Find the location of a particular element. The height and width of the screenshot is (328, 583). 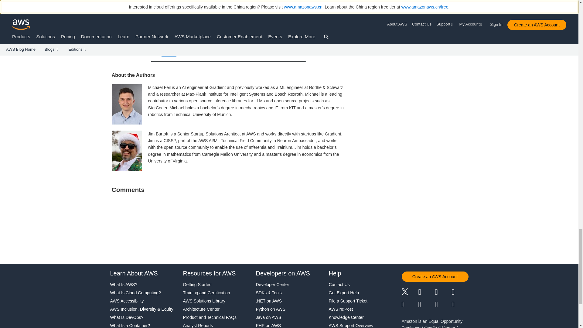

Instagram is located at coordinates (460, 292).